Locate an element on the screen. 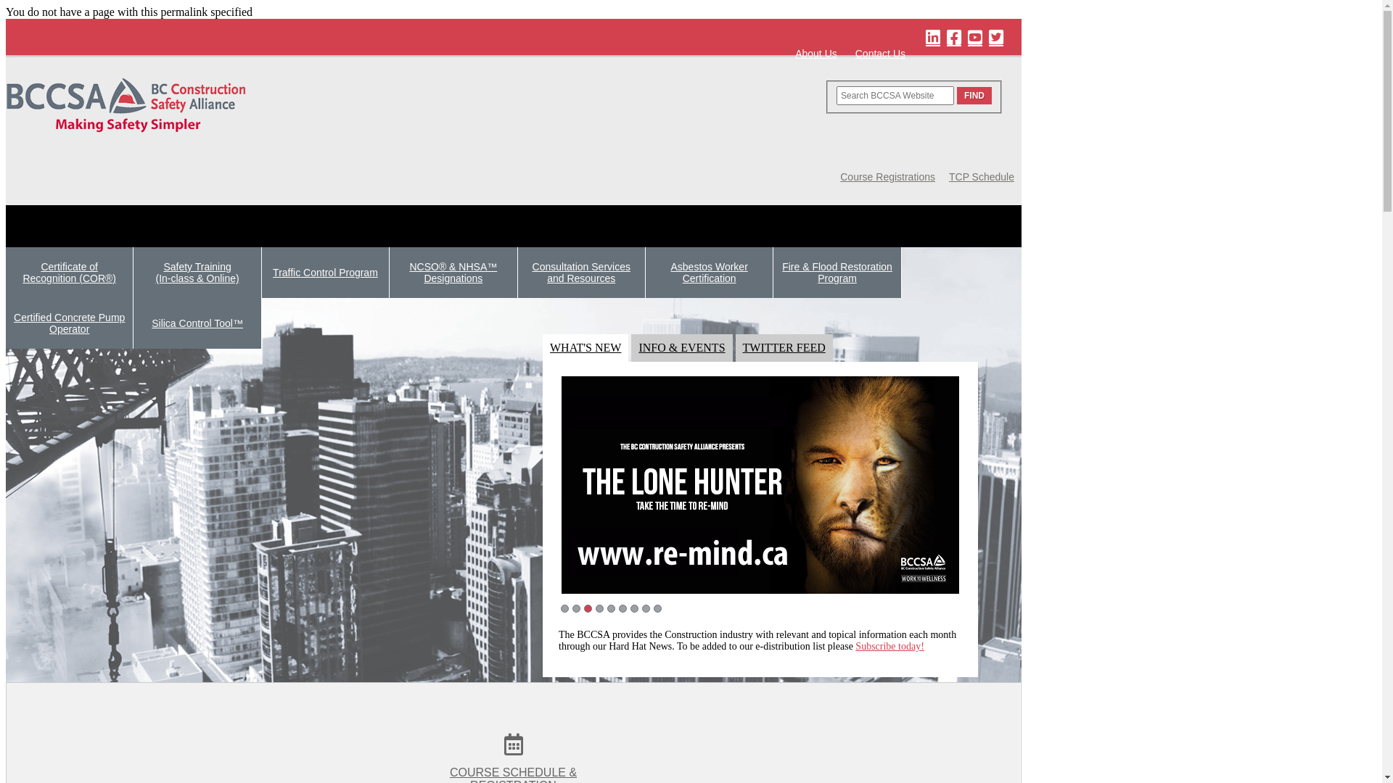 This screenshot has height=783, width=1393. Consultation Services and Resources is located at coordinates (582, 273).